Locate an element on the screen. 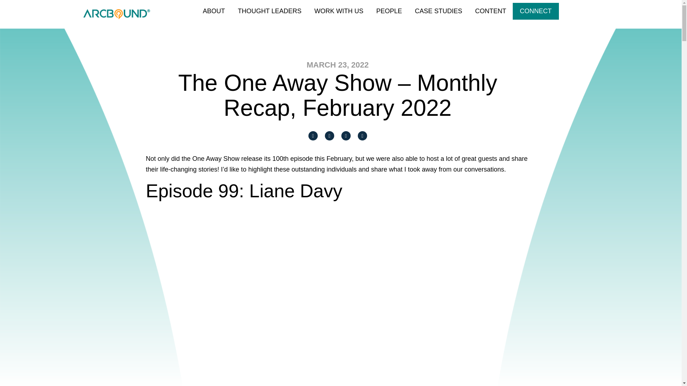  CASE STUDIES is located at coordinates (439, 11).